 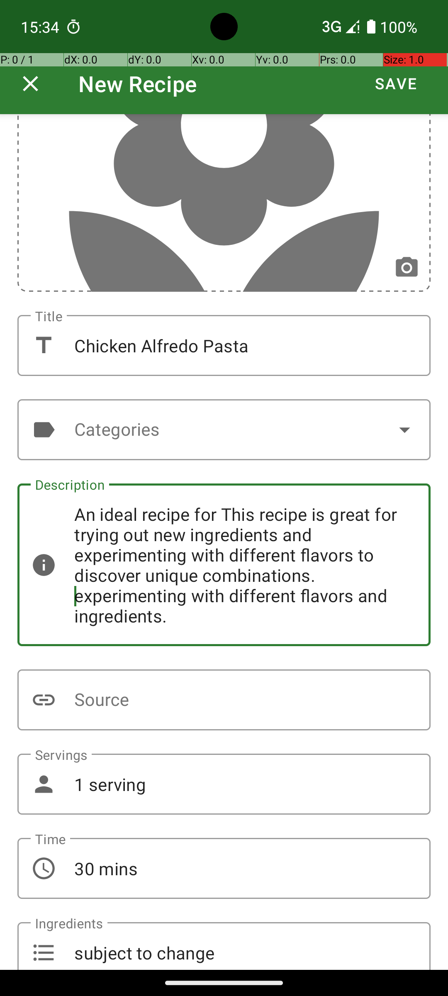 I want to click on 30 mins, so click(x=224, y=868).